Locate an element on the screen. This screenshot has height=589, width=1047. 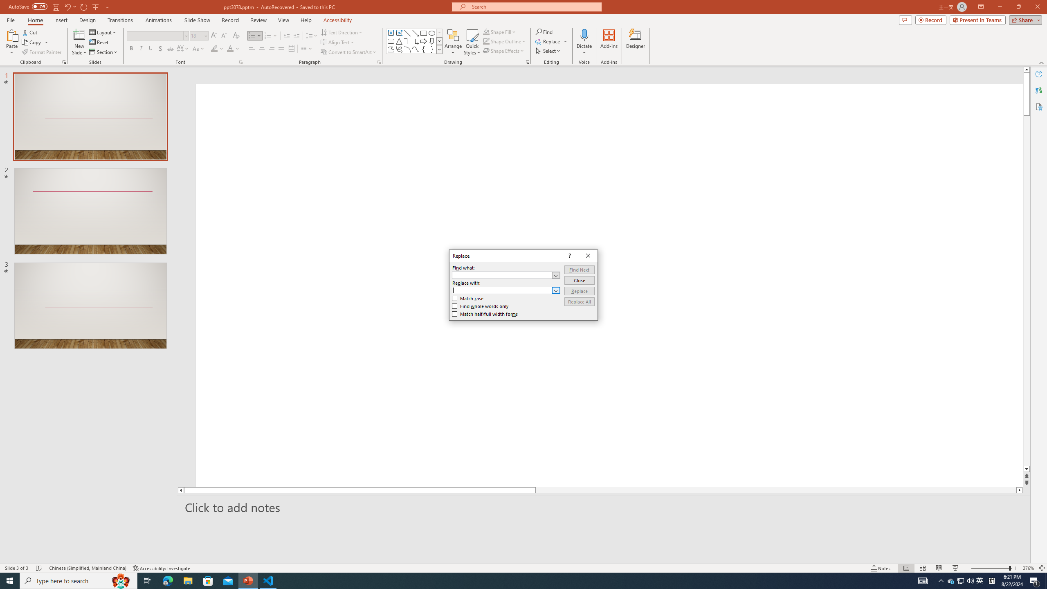
Curve is located at coordinates (416, 49).